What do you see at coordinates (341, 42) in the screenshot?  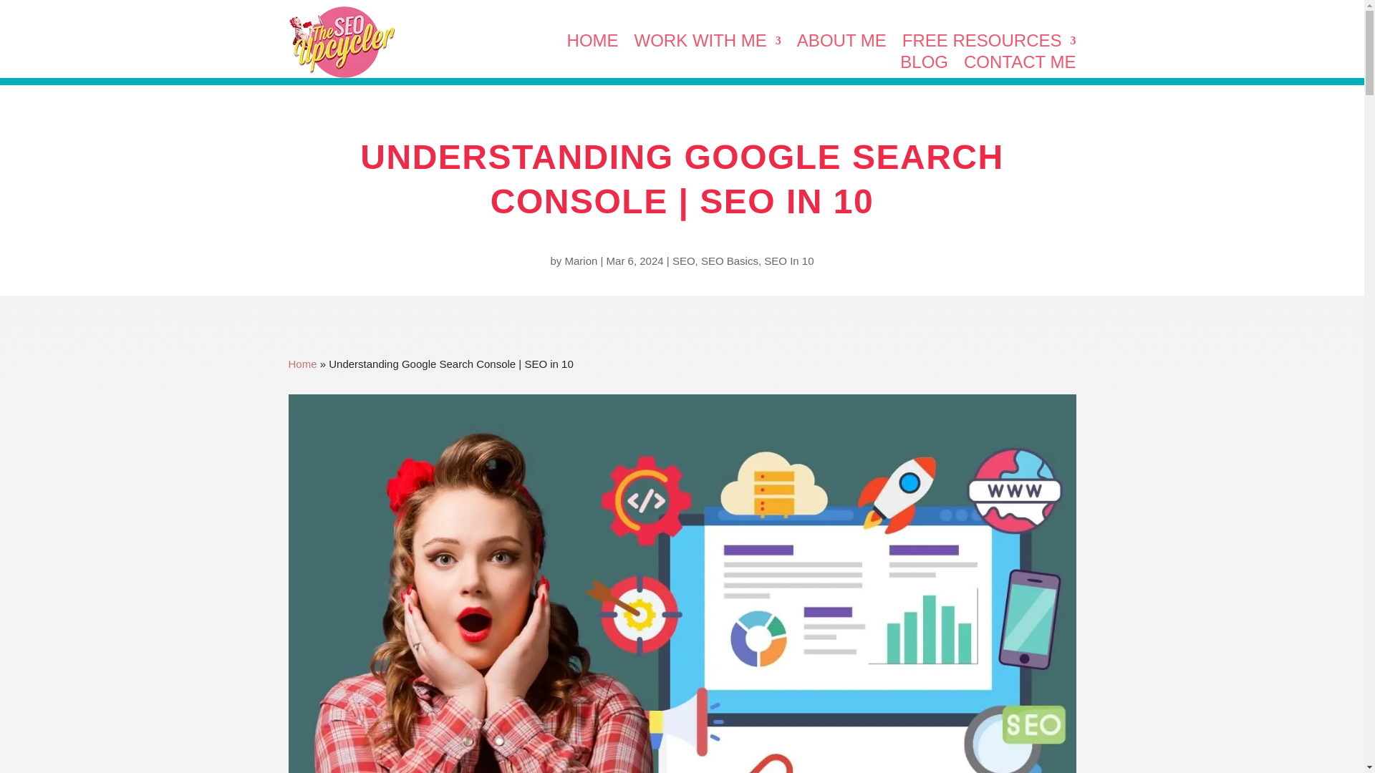 I see `SEO-UPCYCLER-LOGO-150px` at bounding box center [341, 42].